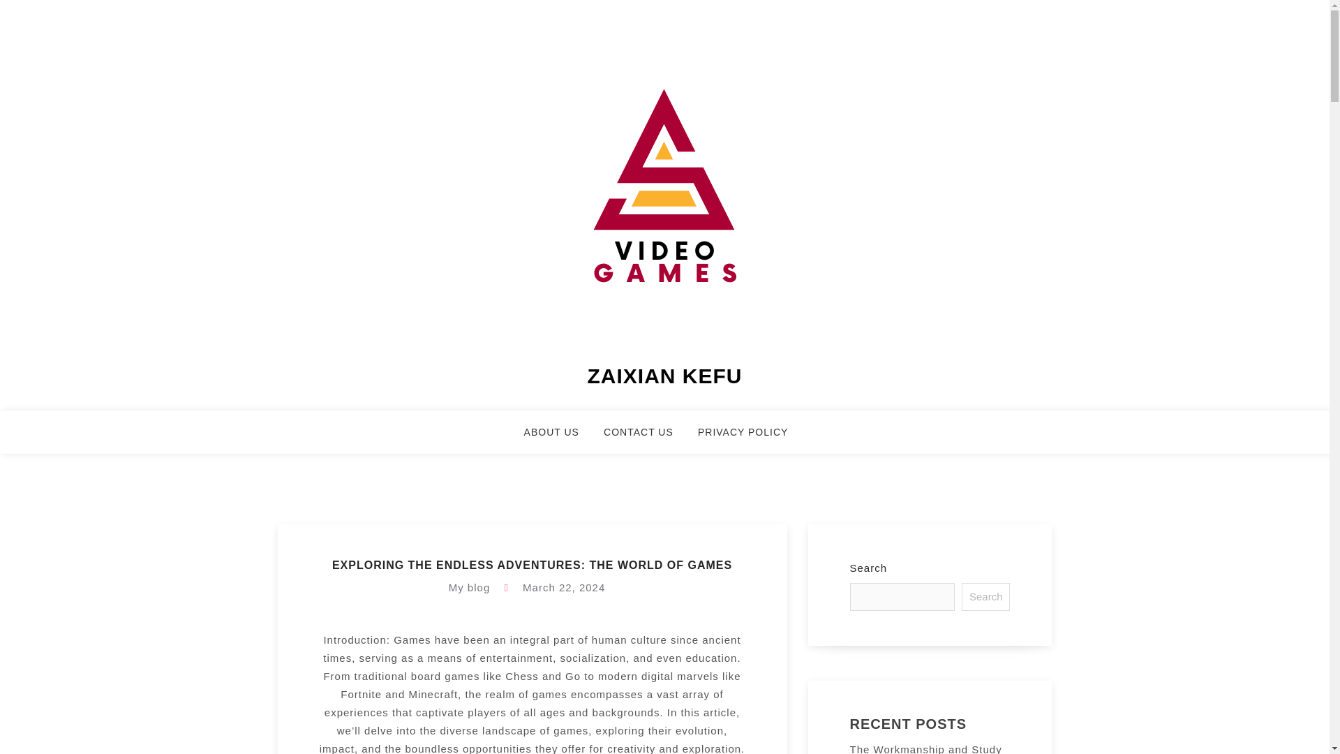  I want to click on ABOUT US, so click(560, 438).